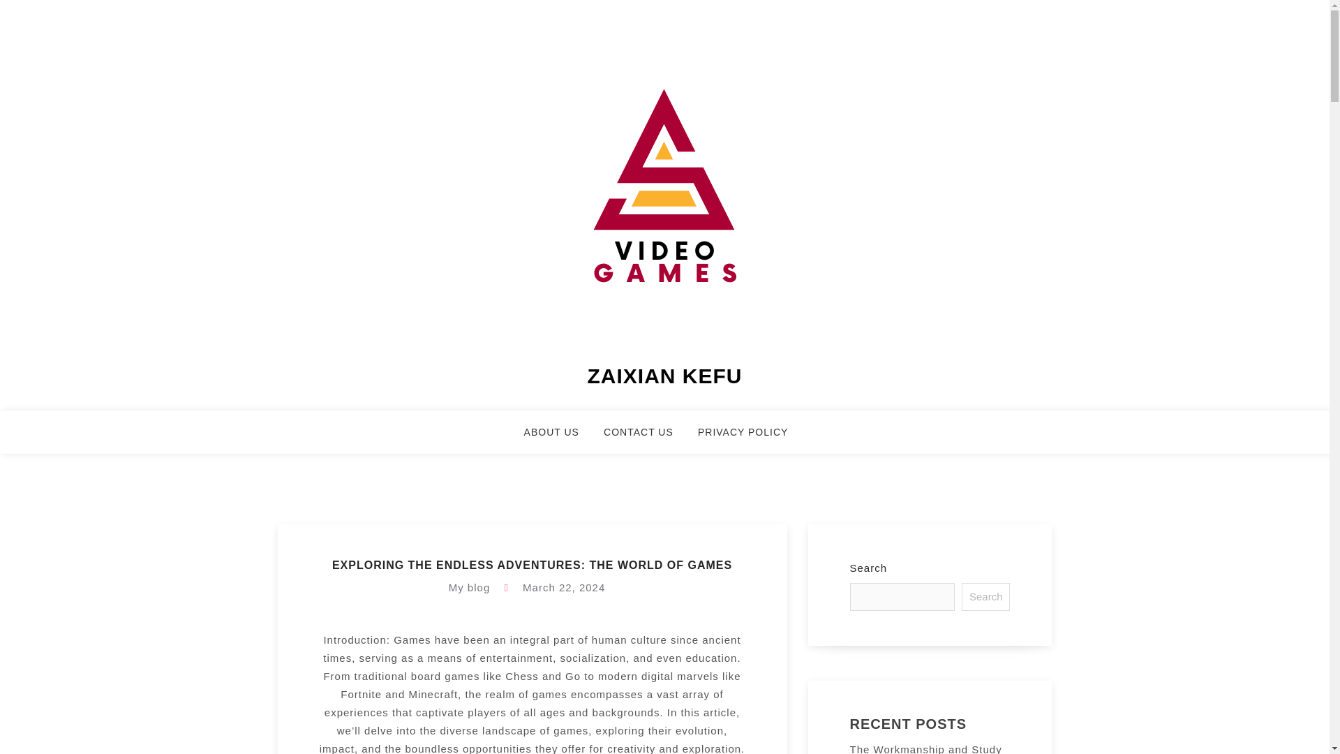  I want to click on ABOUT US, so click(560, 438).